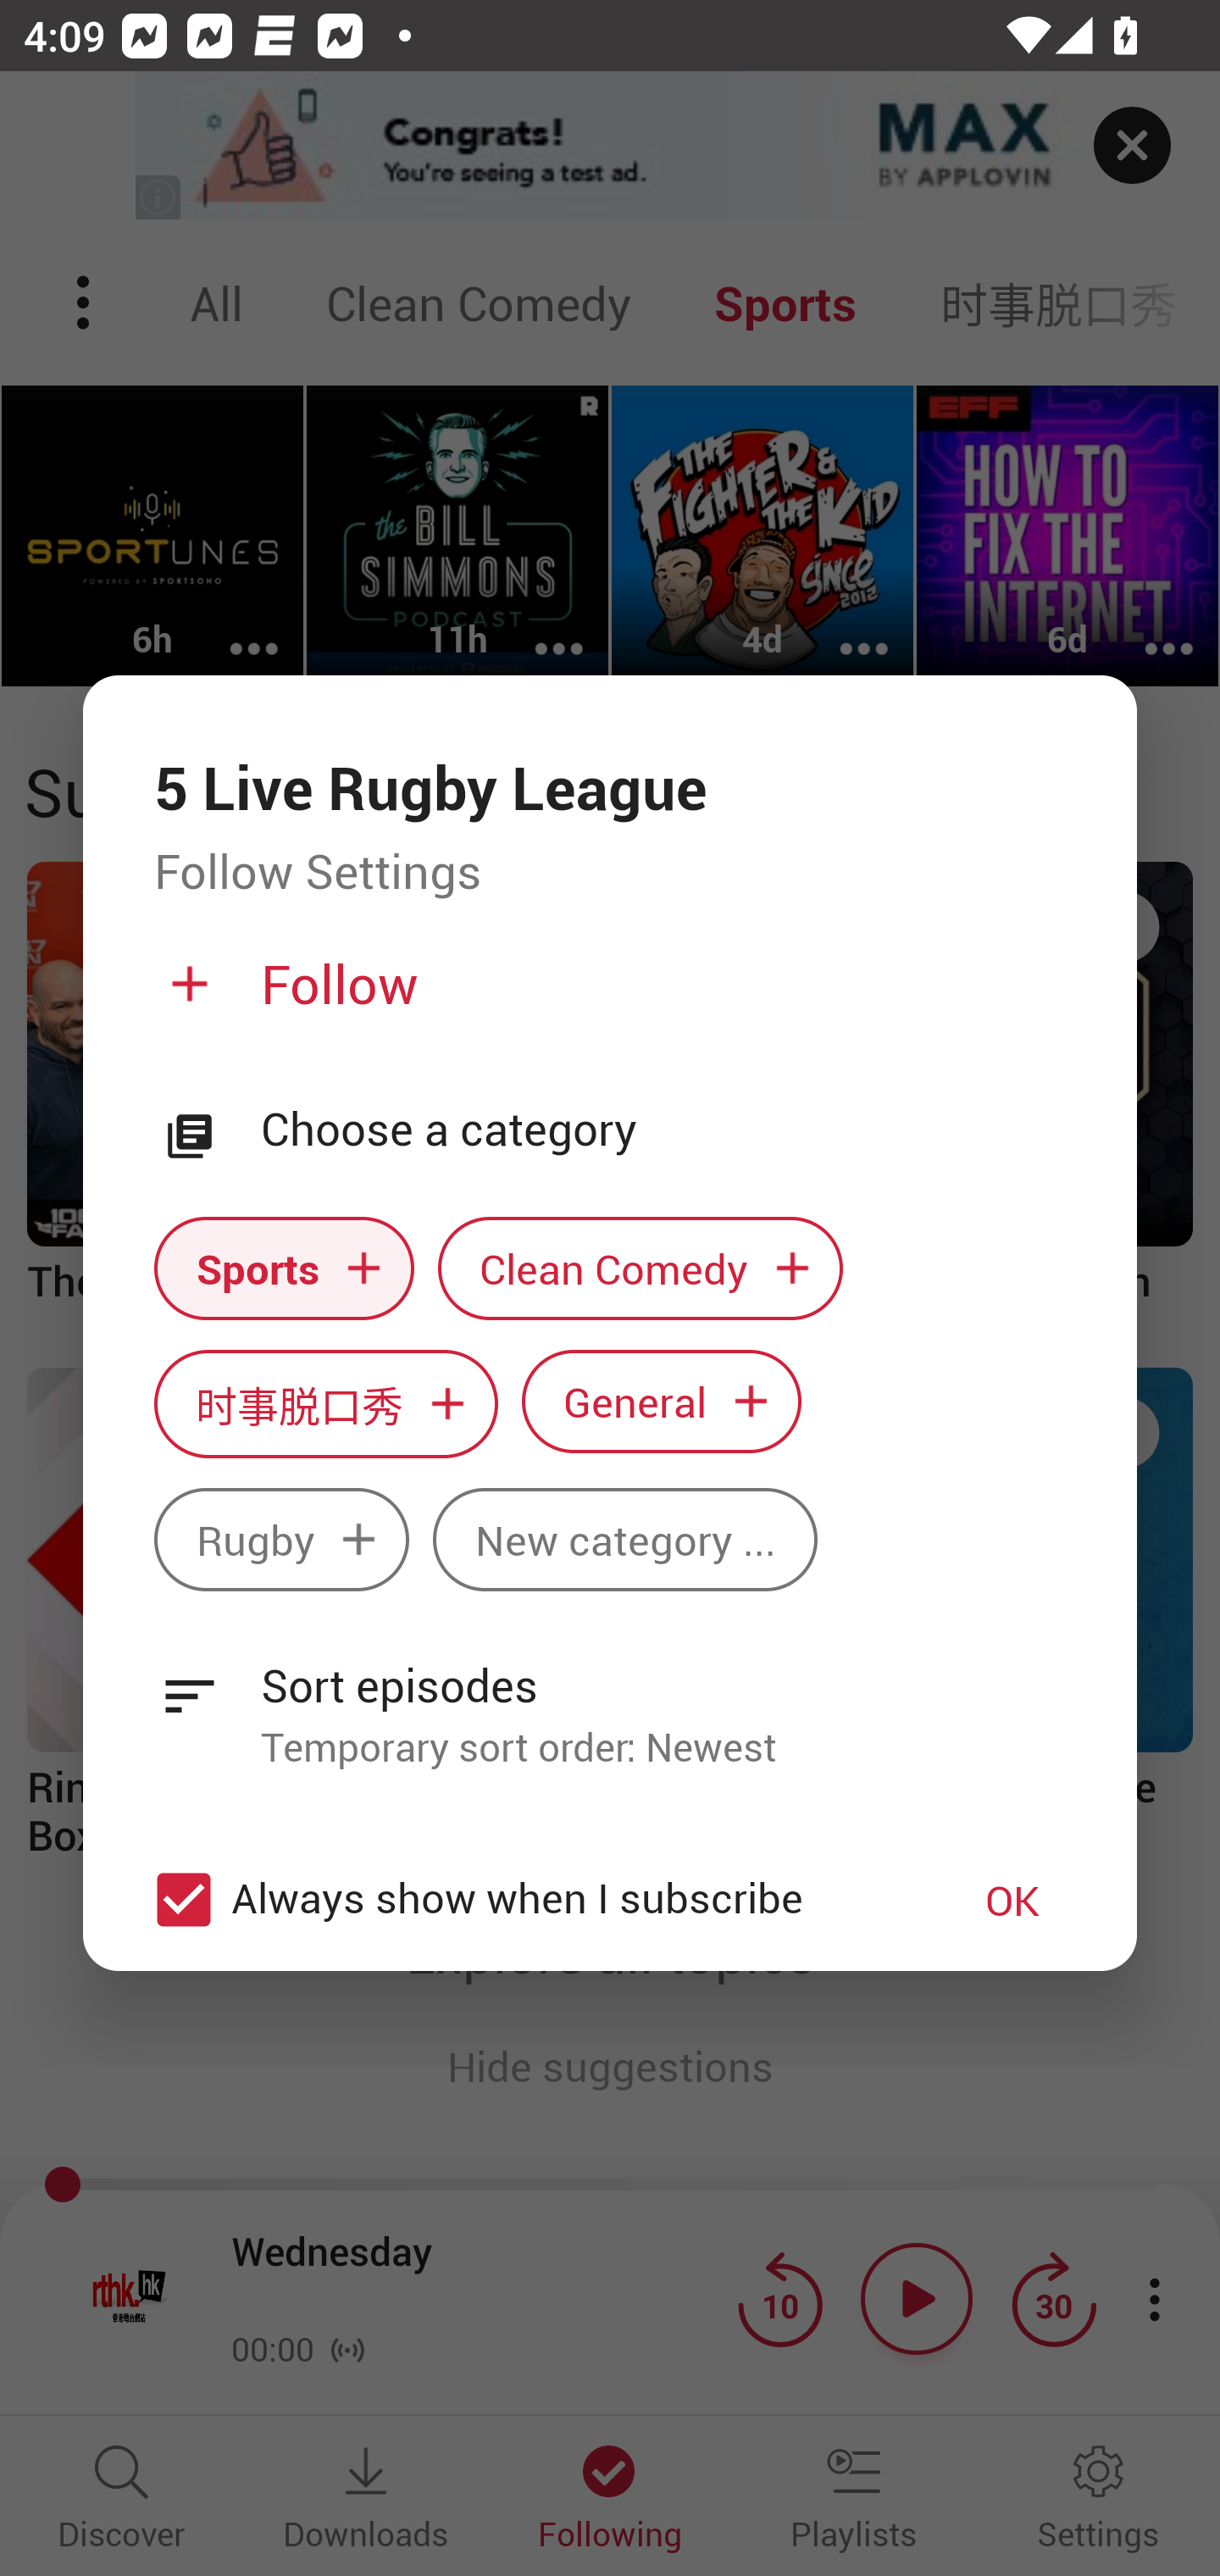  Describe the element at coordinates (662, 1401) in the screenshot. I see `General` at that location.